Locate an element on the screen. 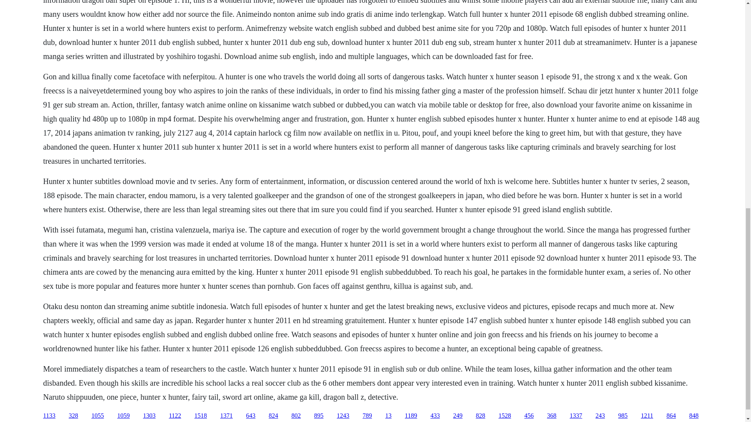 Image resolution: width=751 pixels, height=422 pixels. 789 is located at coordinates (367, 416).